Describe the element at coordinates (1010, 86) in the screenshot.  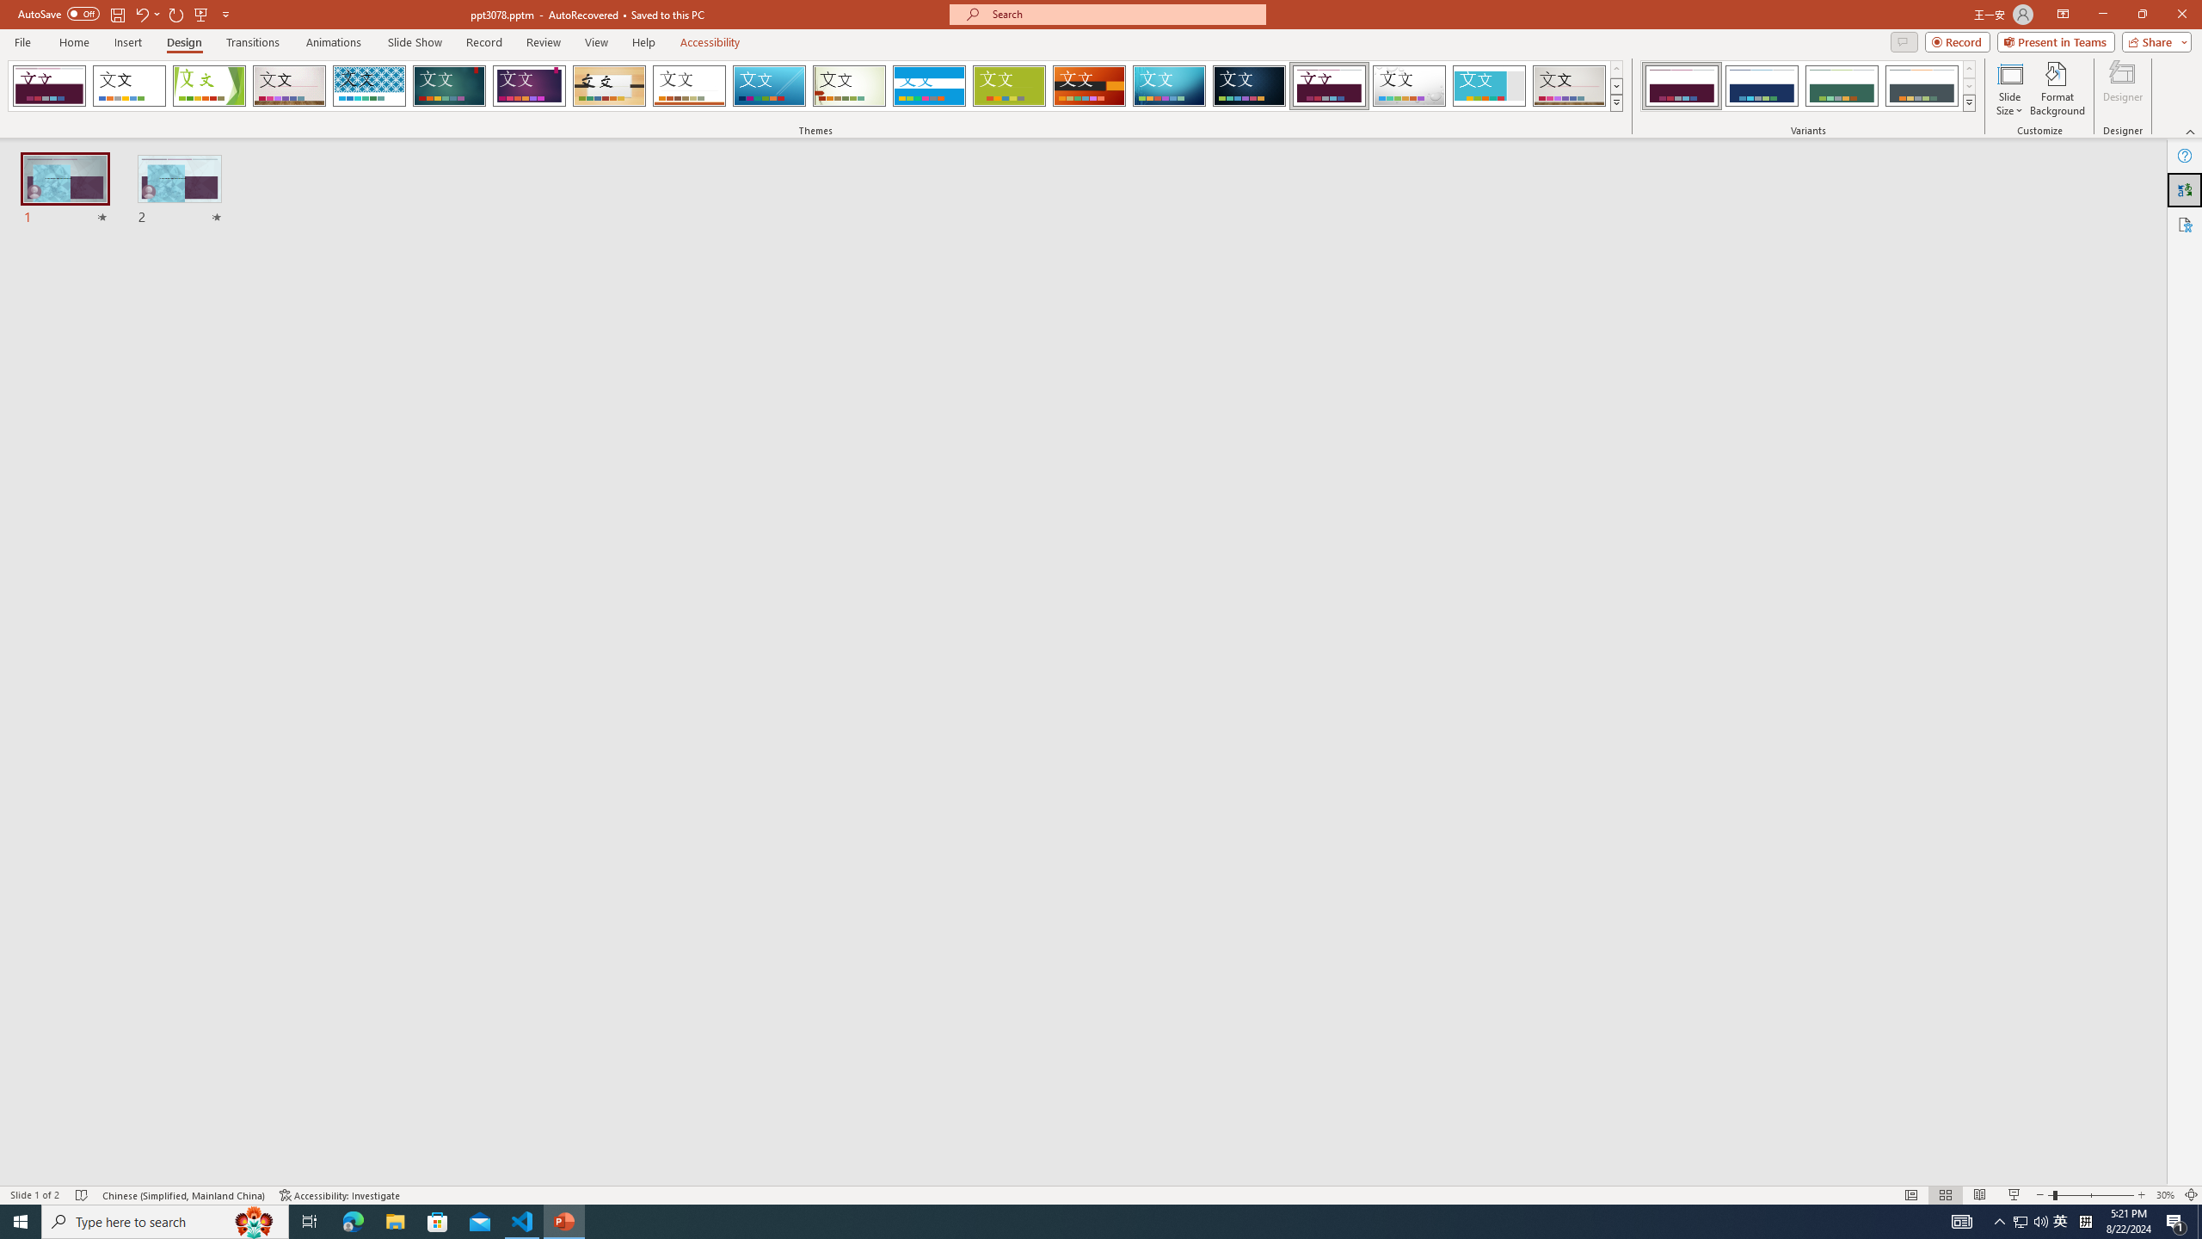
I see `Basis` at that location.